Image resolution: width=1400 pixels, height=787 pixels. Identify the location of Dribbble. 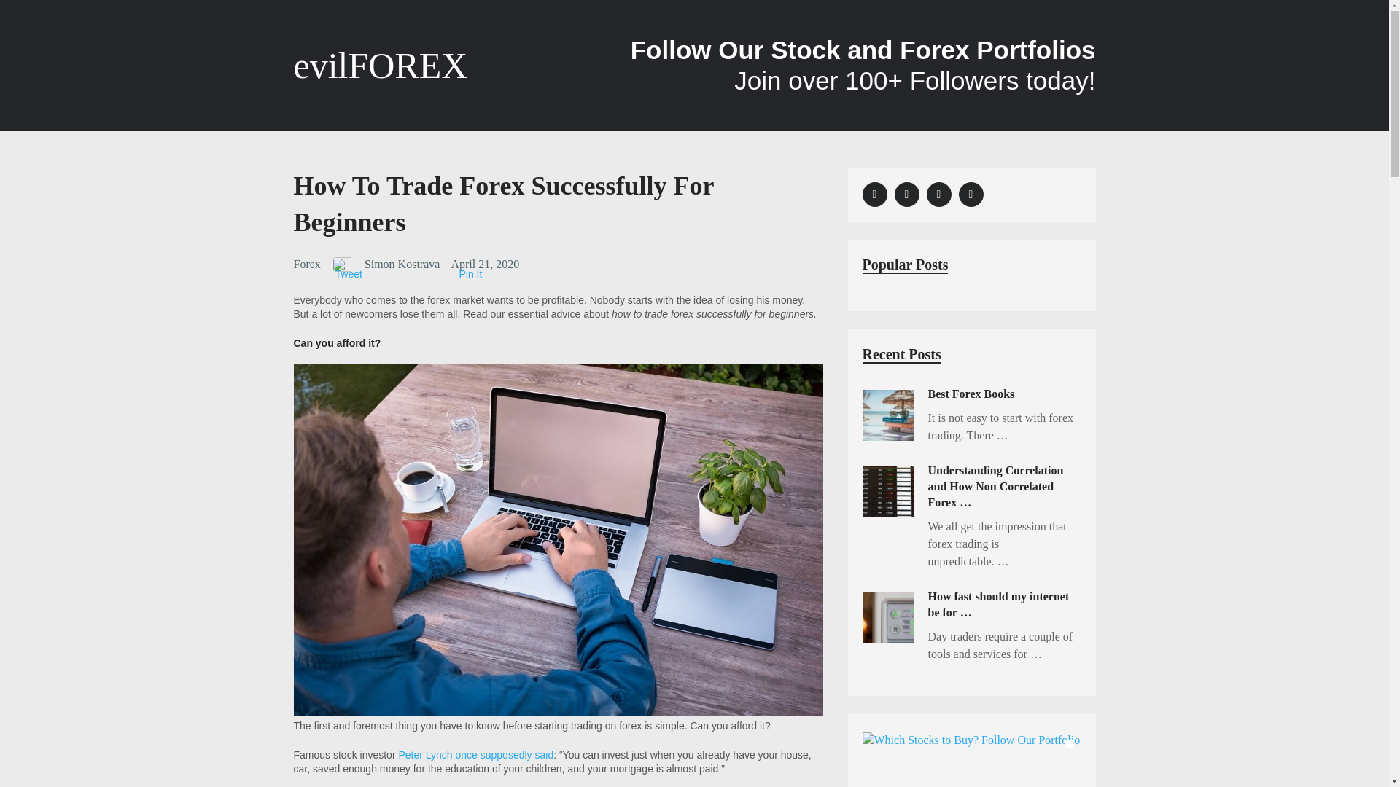
(874, 194).